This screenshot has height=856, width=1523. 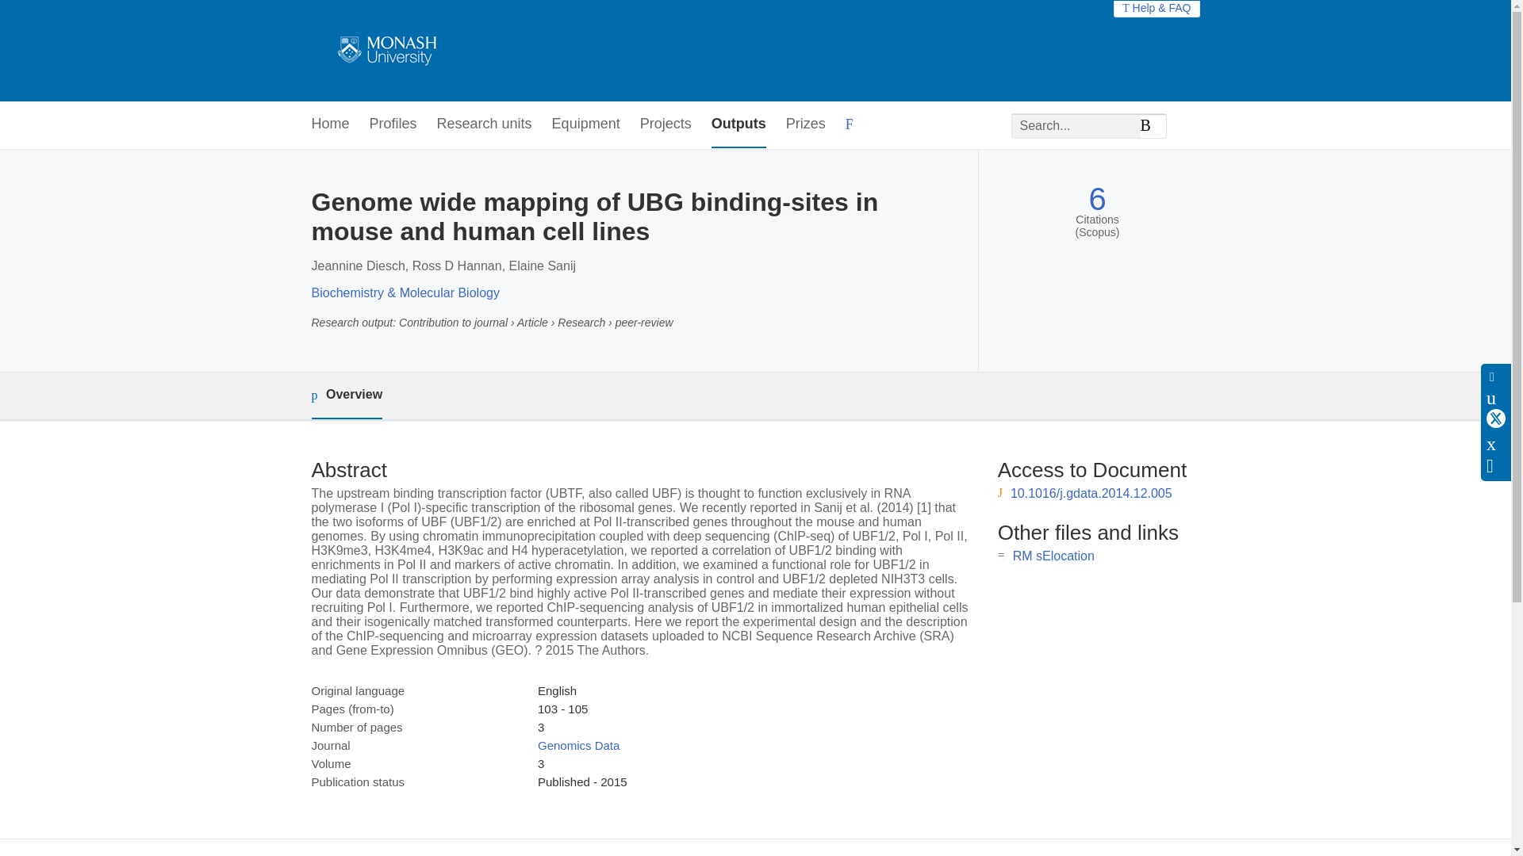 What do you see at coordinates (1096, 199) in the screenshot?
I see `6` at bounding box center [1096, 199].